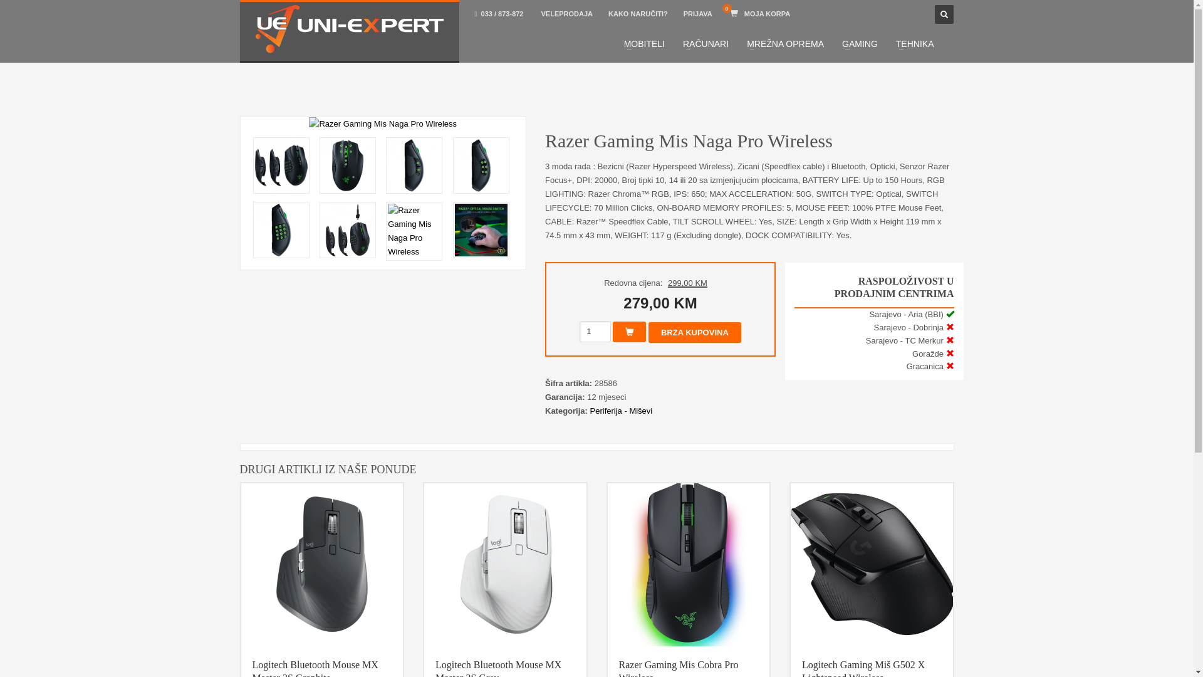 The height and width of the screenshot is (677, 1203). What do you see at coordinates (566, 14) in the screenshot?
I see `VELEPRODAJA` at bounding box center [566, 14].